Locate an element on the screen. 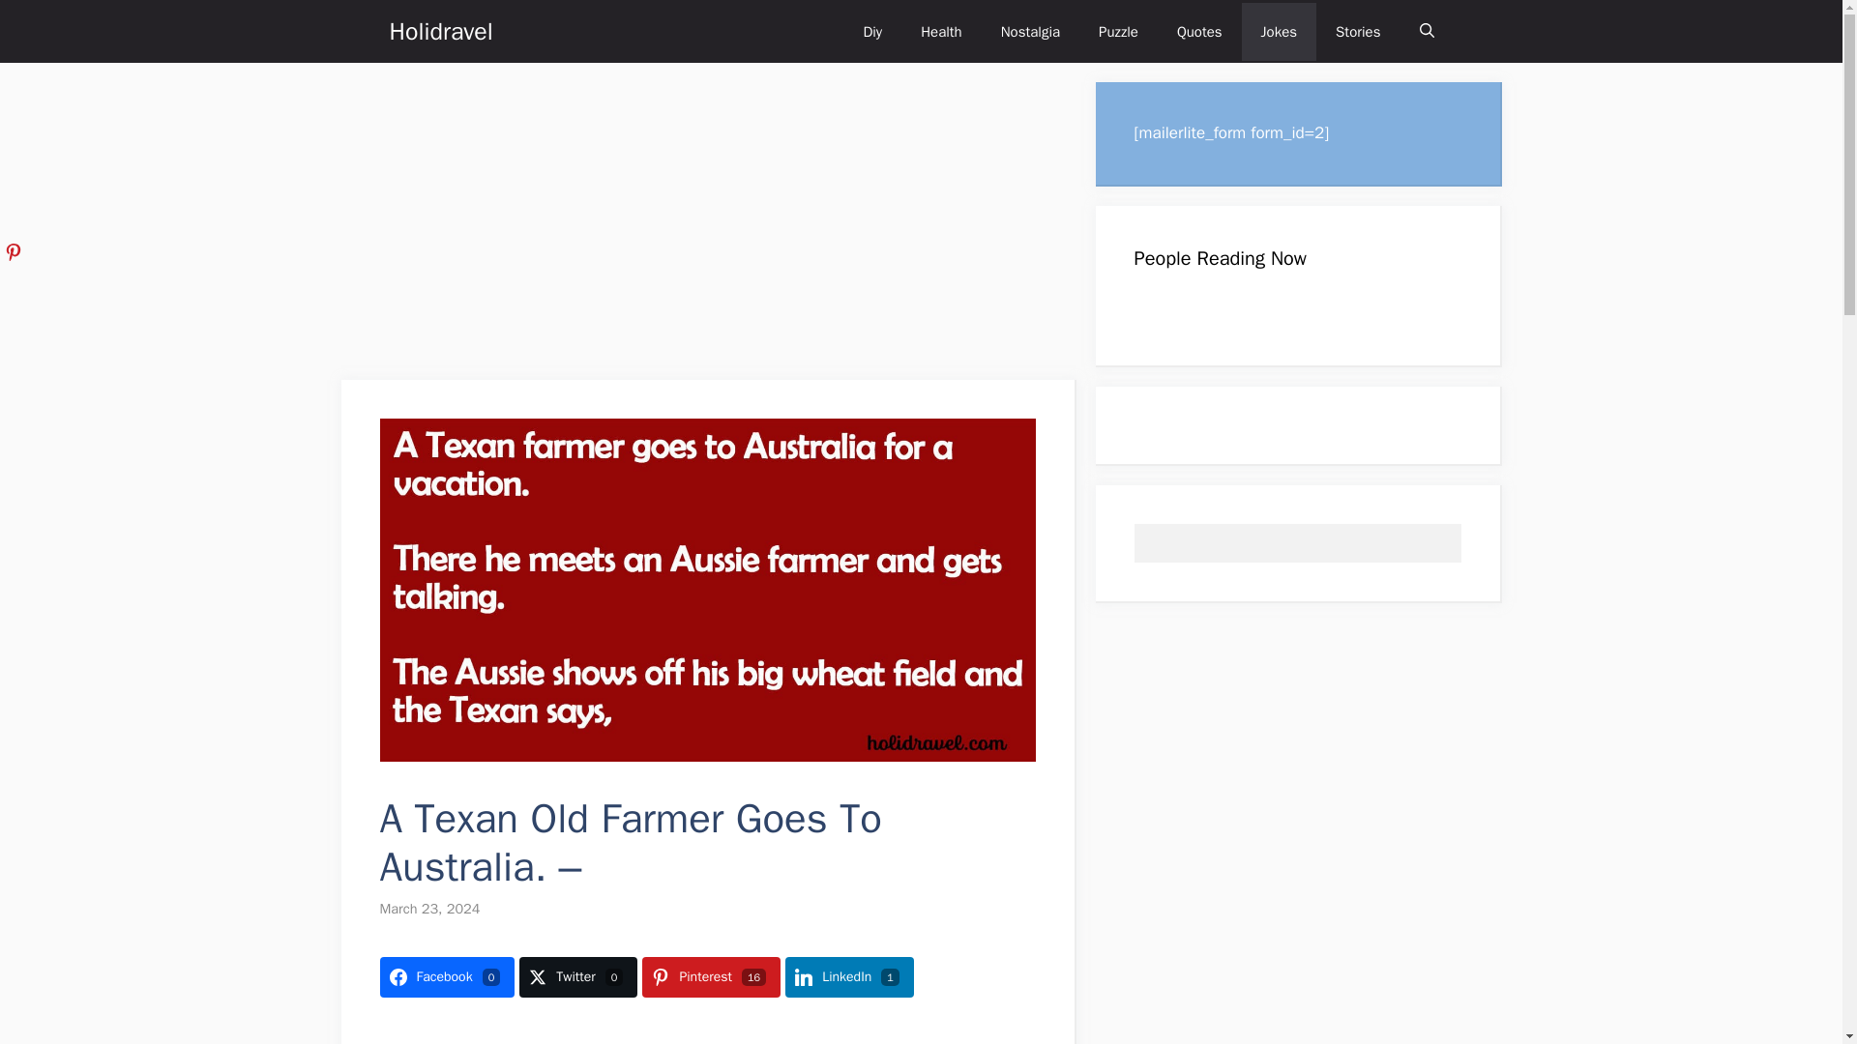 Image resolution: width=1857 pixels, height=1044 pixels. Holidravel is located at coordinates (439, 31).